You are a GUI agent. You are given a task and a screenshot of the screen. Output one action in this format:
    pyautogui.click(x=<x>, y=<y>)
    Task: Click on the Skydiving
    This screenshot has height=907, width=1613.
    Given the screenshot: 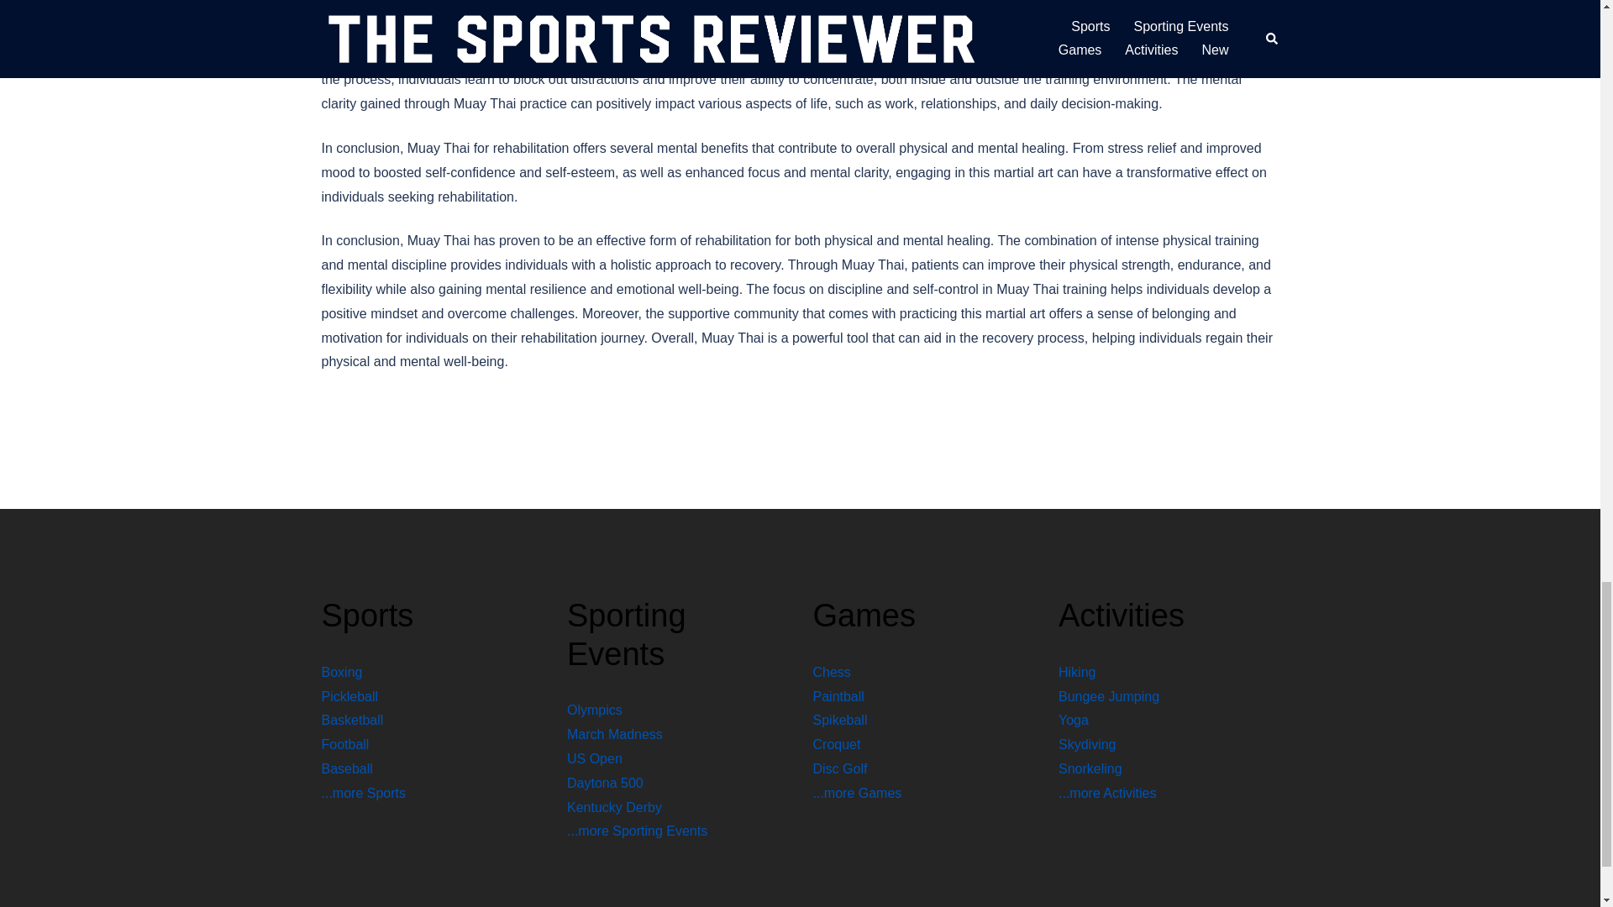 What is the action you would take?
    pyautogui.click(x=1087, y=744)
    